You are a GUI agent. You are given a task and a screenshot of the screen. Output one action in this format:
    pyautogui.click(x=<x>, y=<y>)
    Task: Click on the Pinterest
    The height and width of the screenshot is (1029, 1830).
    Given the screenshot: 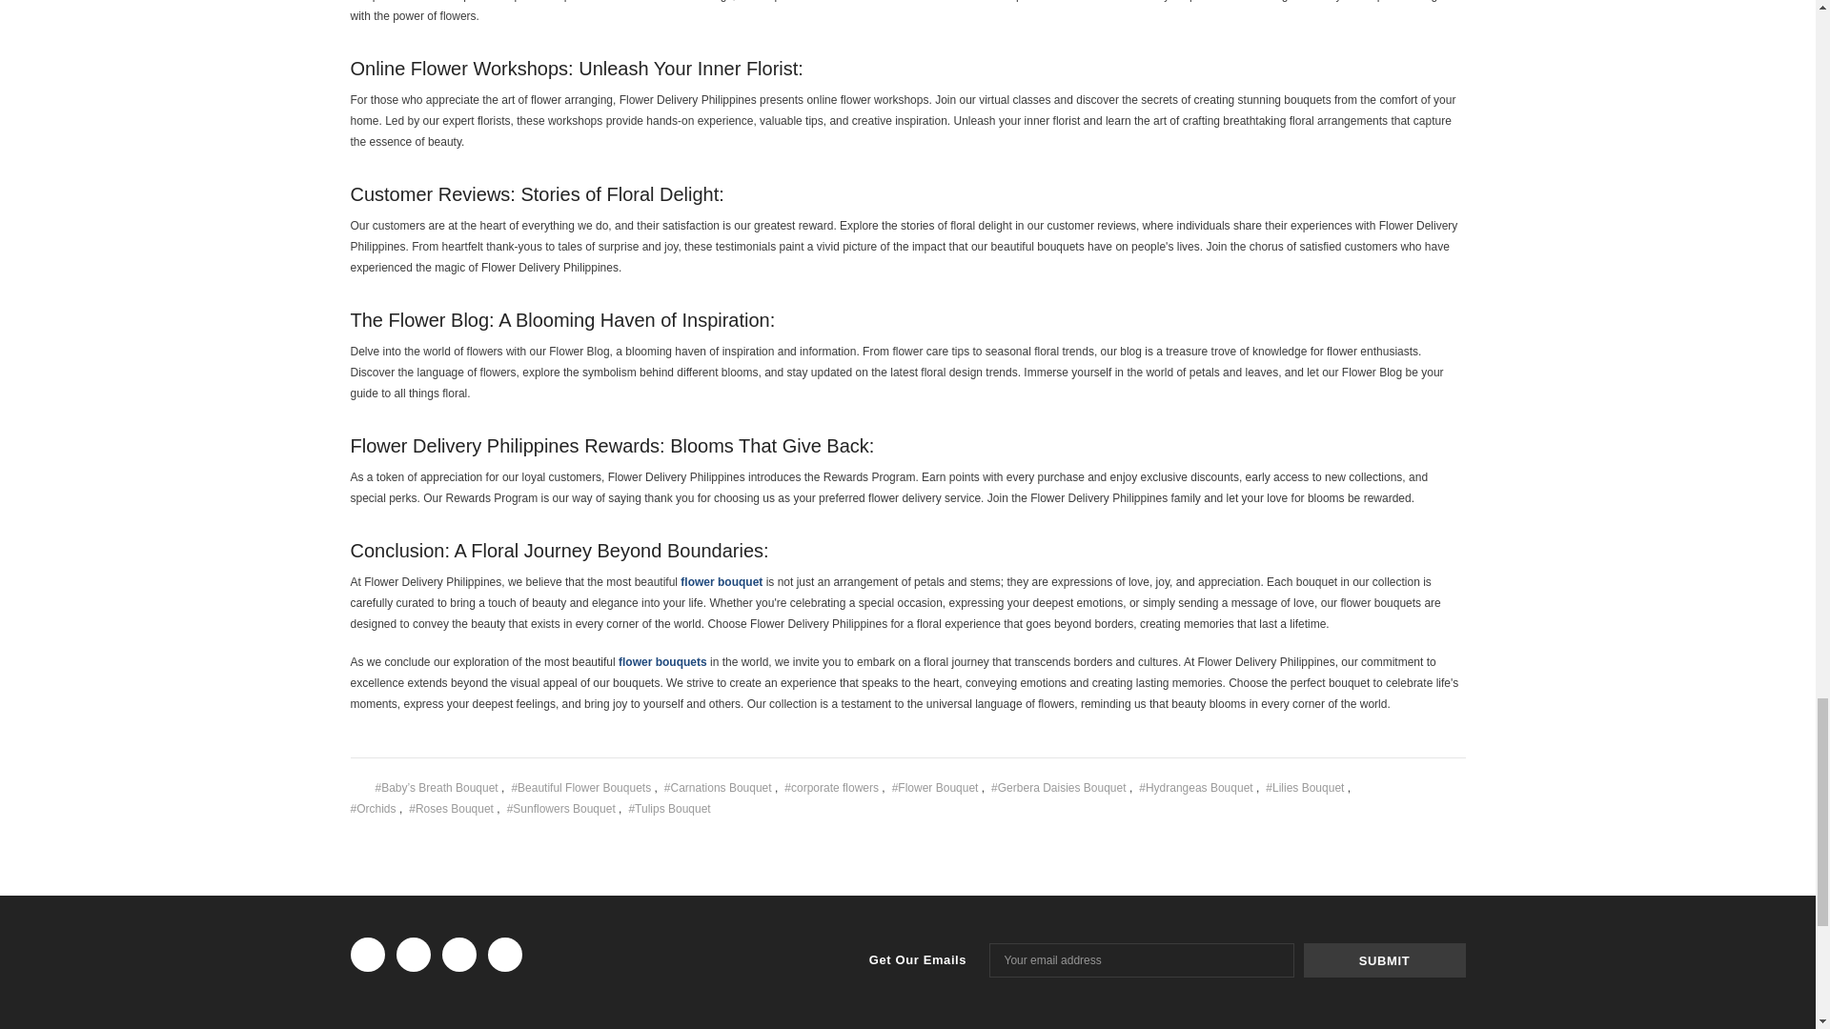 What is the action you would take?
    pyautogui.click(x=1405, y=806)
    